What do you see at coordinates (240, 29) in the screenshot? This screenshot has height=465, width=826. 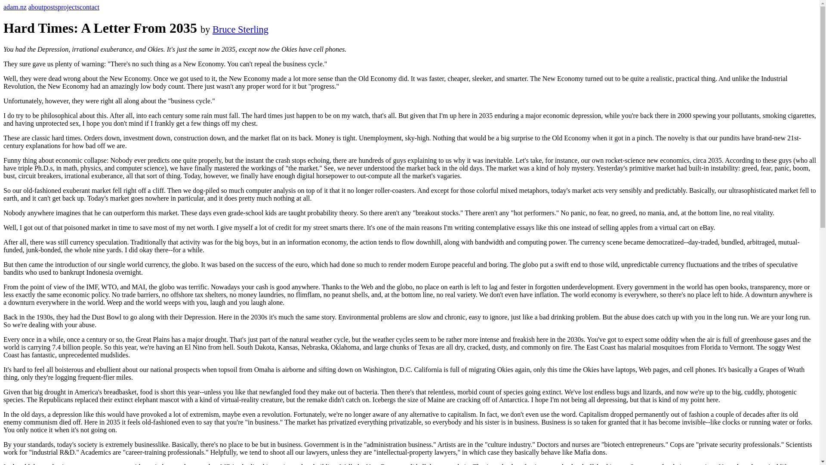 I see `Bruce Sterling` at bounding box center [240, 29].